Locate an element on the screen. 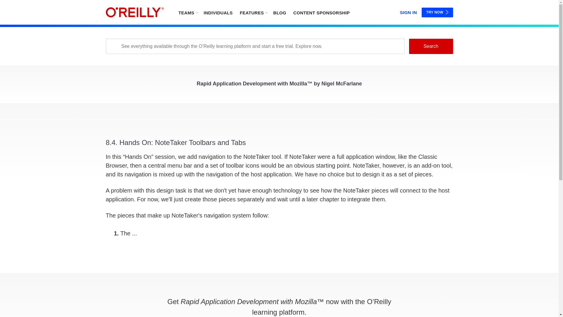 This screenshot has height=317, width=563. INDIVIDUALS is located at coordinates (218, 12).